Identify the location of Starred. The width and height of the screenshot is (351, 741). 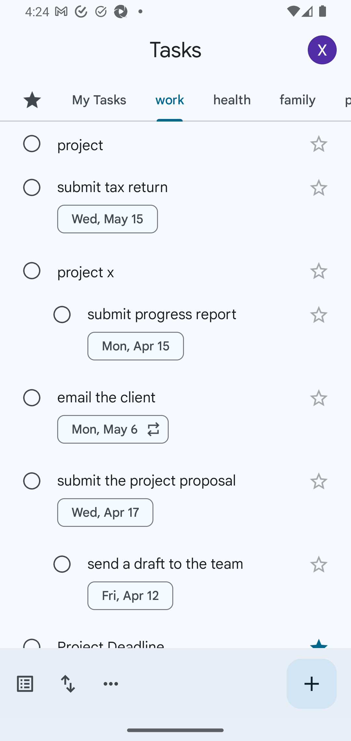
(32, 100).